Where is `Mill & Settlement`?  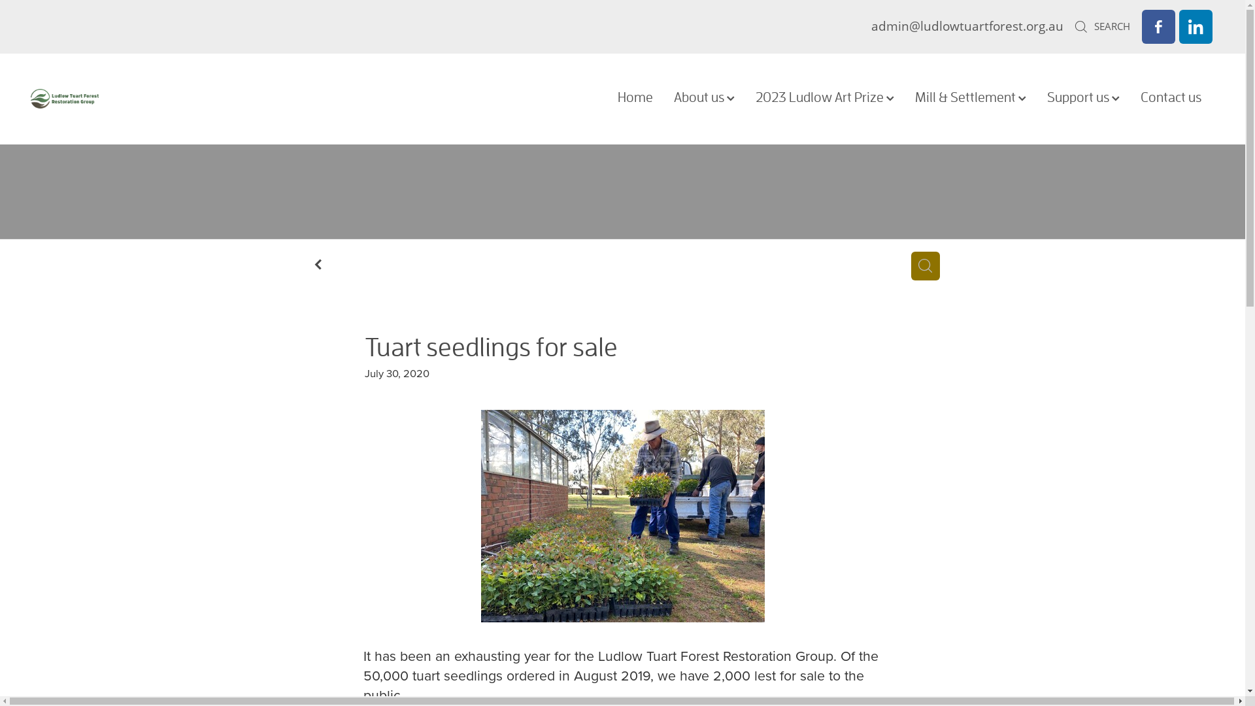
Mill & Settlement is located at coordinates (971, 97).